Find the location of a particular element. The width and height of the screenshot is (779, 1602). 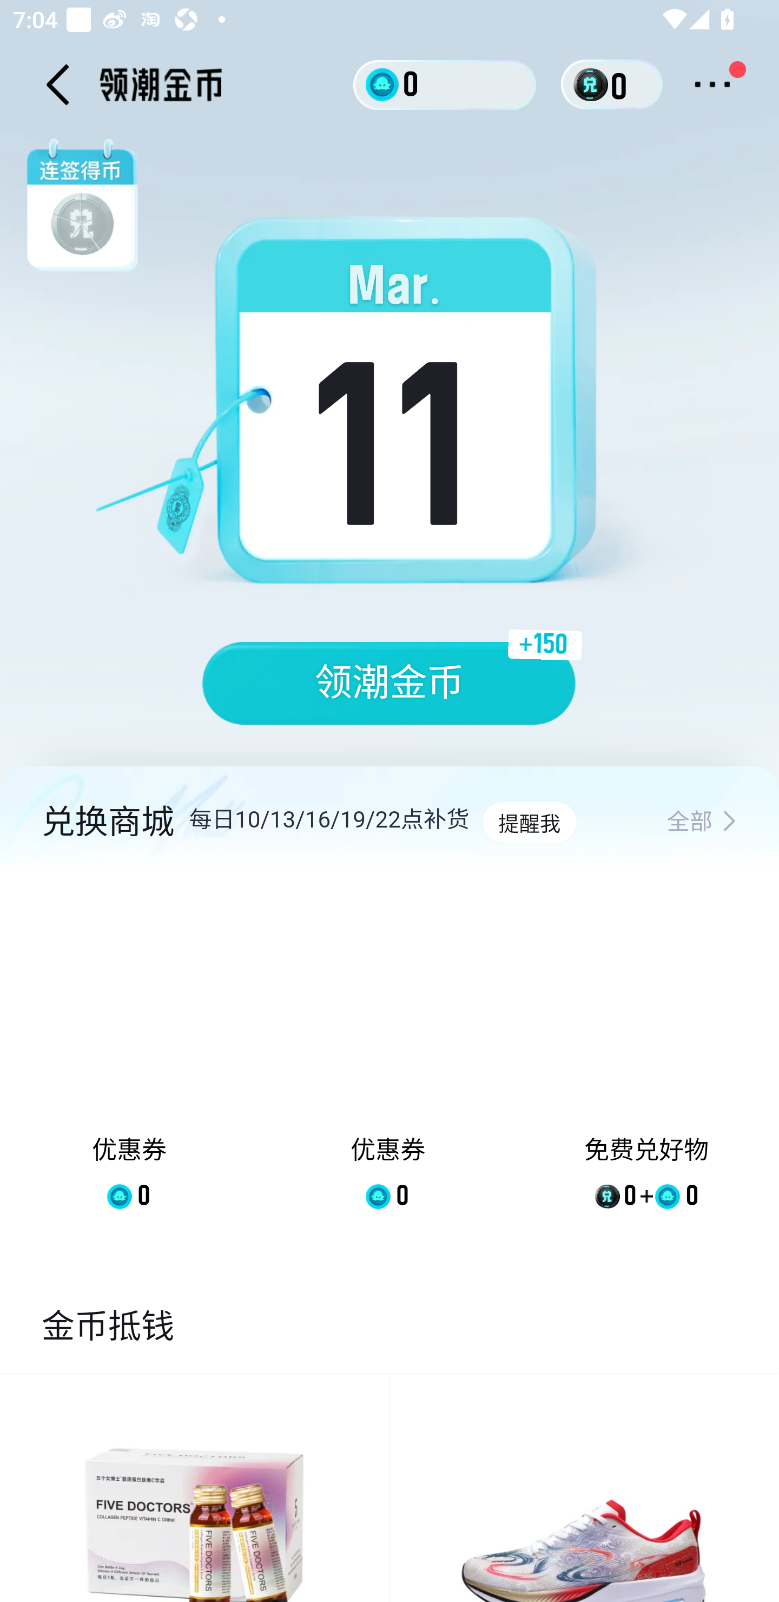

领潮金币 + 150 is located at coordinates (389, 683).